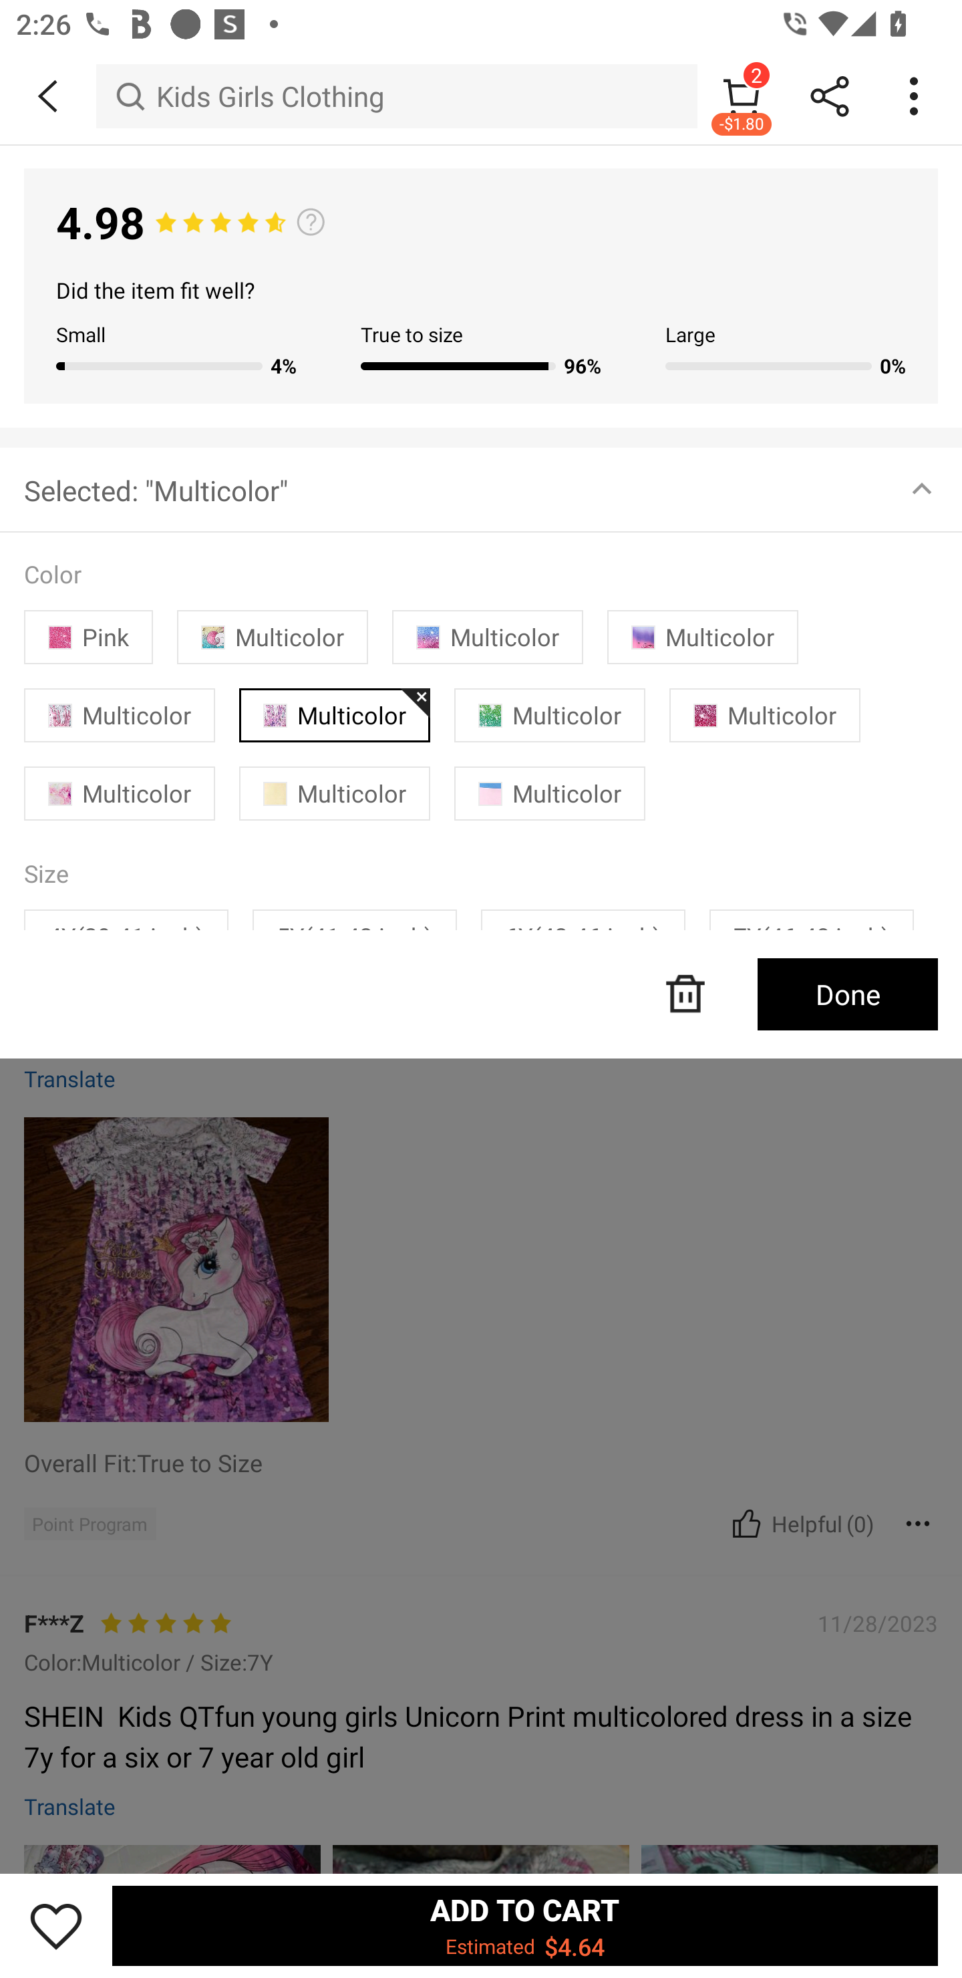 The height and width of the screenshot is (1978, 962). I want to click on Multicolor, so click(120, 794).